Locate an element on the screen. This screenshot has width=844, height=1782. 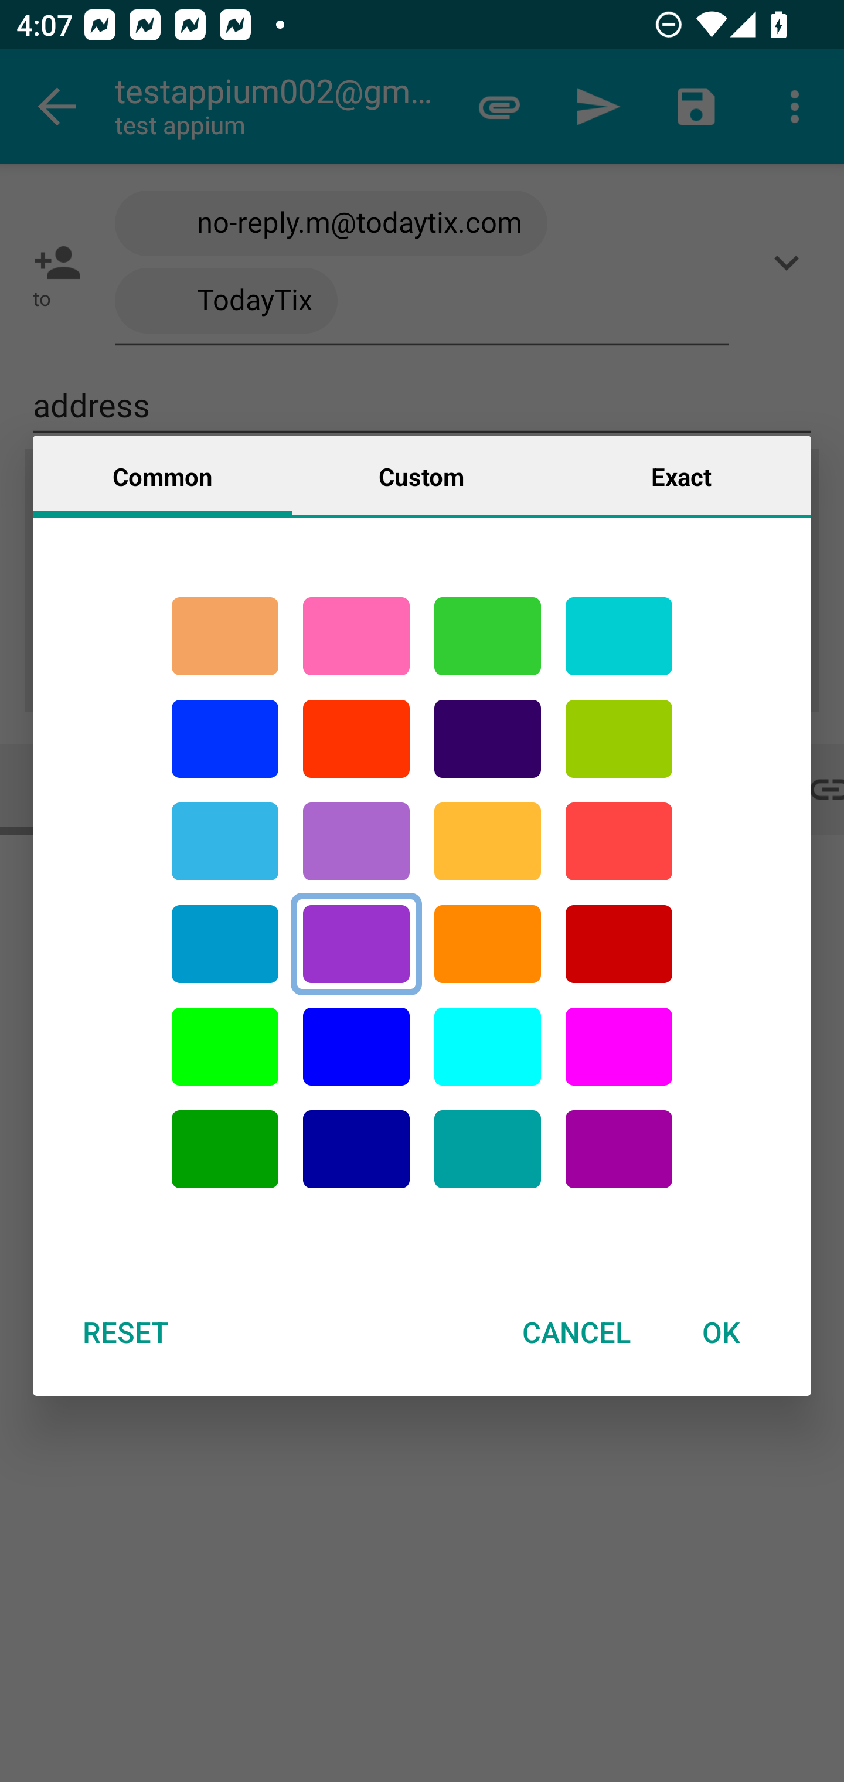
Light red is located at coordinates (619, 841).